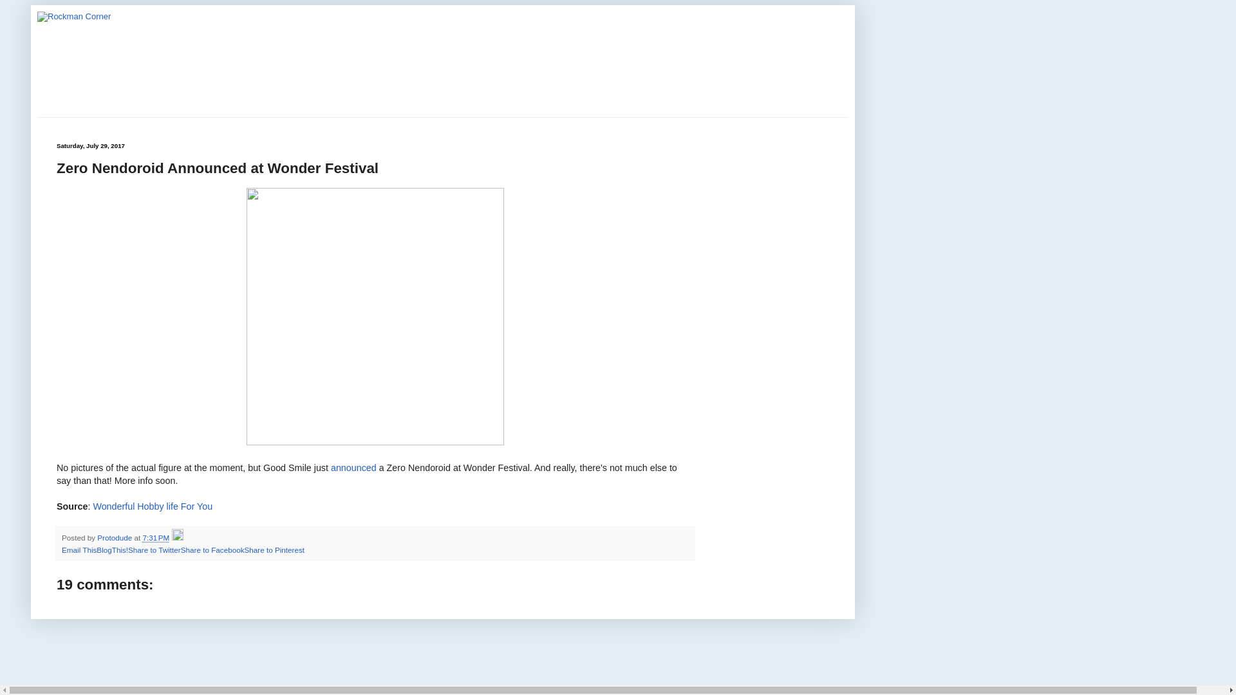  What do you see at coordinates (115, 538) in the screenshot?
I see `Protodude` at bounding box center [115, 538].